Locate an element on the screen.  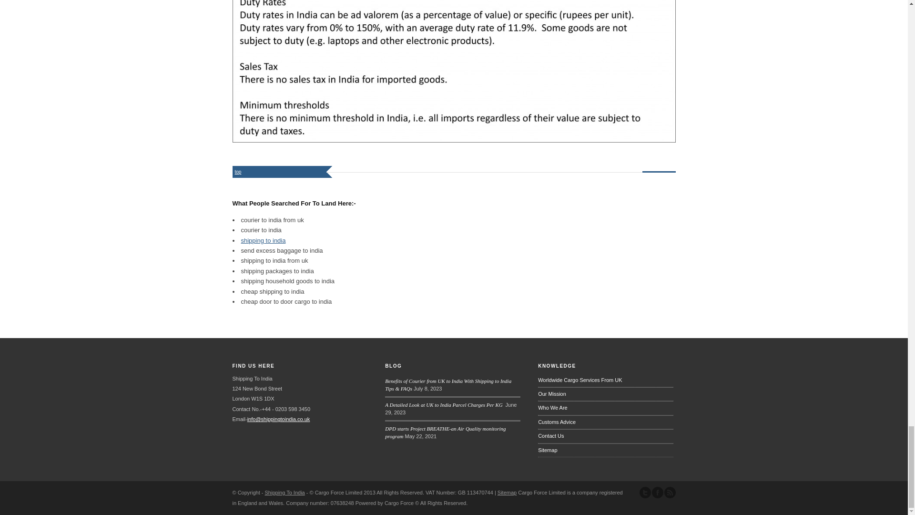
Customs Advice is located at coordinates (605, 422).